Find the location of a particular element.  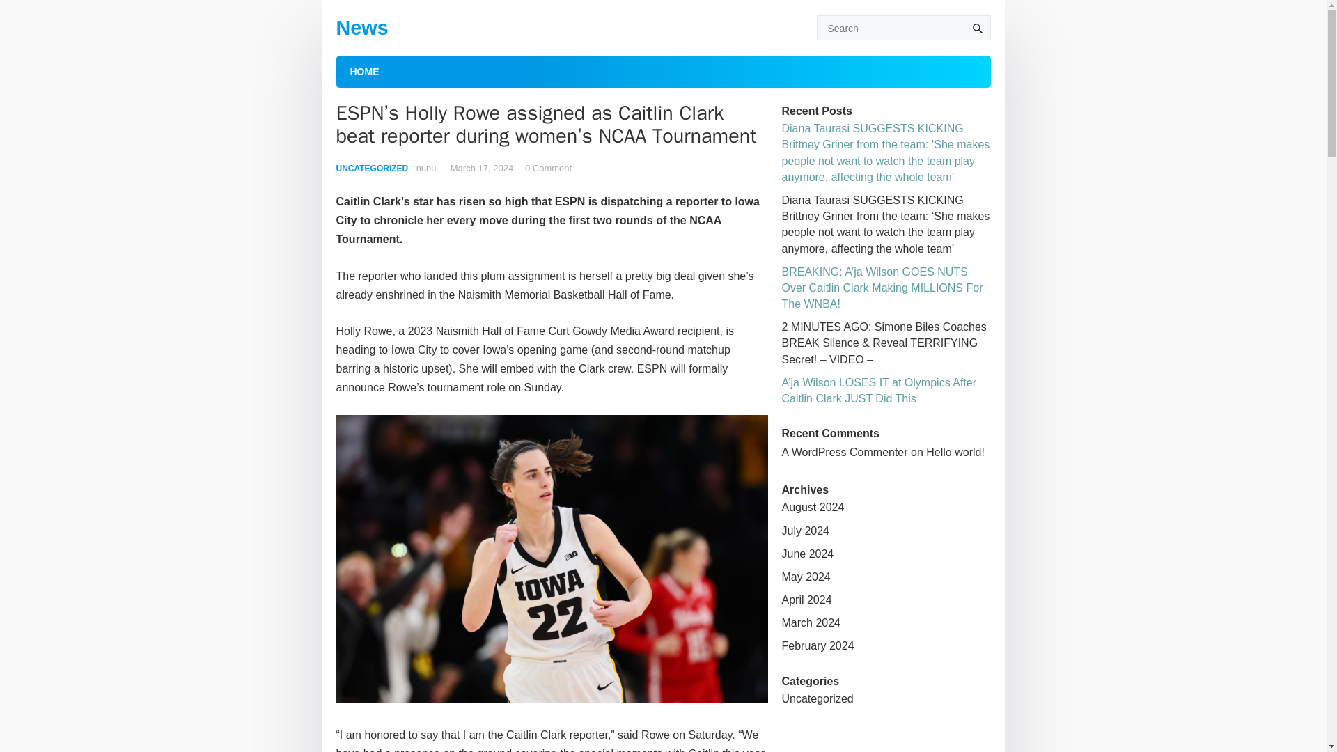

UNCATEGORIZED is located at coordinates (371, 169).